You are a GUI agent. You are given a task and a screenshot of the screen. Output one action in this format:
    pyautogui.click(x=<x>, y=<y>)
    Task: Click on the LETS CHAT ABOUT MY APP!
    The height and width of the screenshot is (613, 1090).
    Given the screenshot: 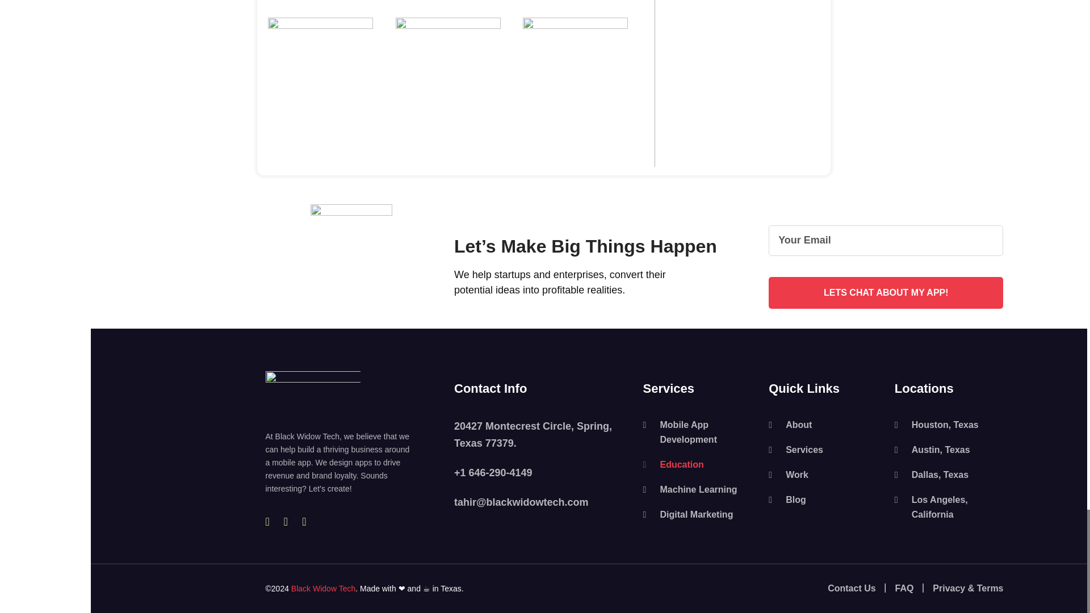 What is the action you would take?
    pyautogui.click(x=886, y=293)
    